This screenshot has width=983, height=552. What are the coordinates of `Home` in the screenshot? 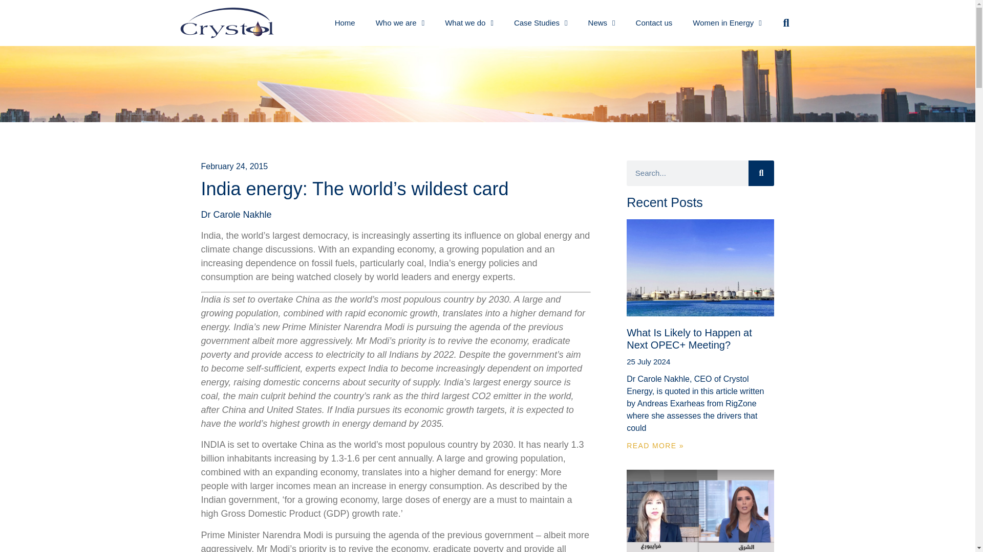 It's located at (345, 22).